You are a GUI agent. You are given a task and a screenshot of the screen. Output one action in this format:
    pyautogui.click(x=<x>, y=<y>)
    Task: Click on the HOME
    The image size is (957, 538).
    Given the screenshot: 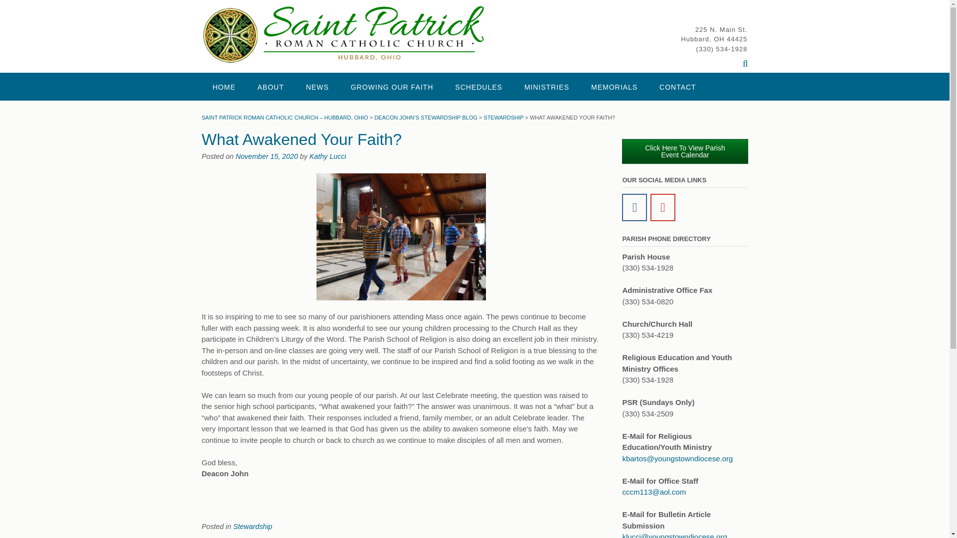 What is the action you would take?
    pyautogui.click(x=223, y=86)
    